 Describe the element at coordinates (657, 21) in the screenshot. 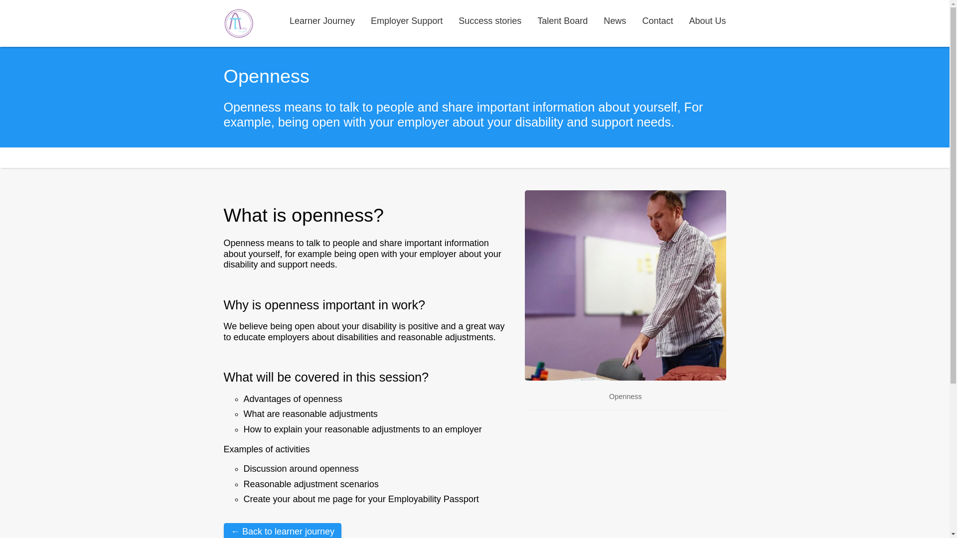

I see `Contact` at that location.